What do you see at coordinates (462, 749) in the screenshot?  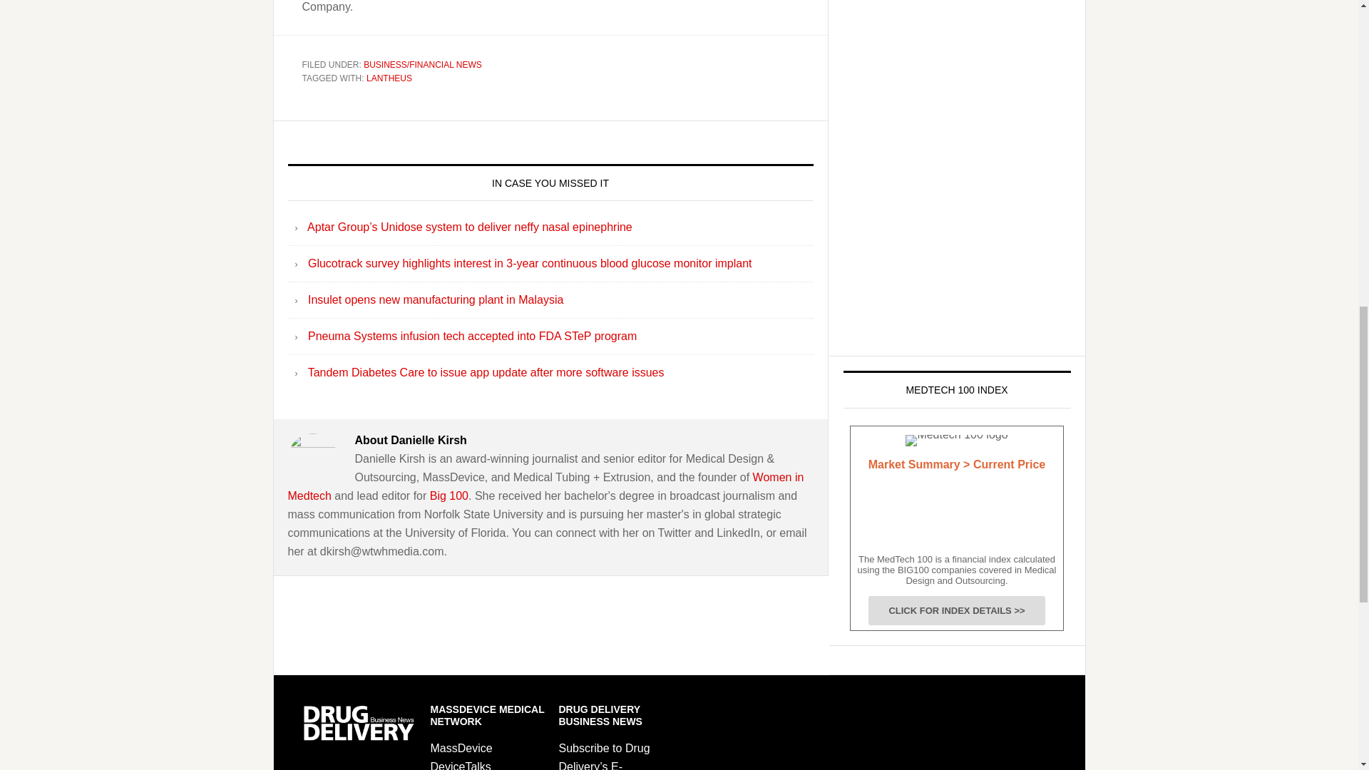 I see `MassDevice` at bounding box center [462, 749].